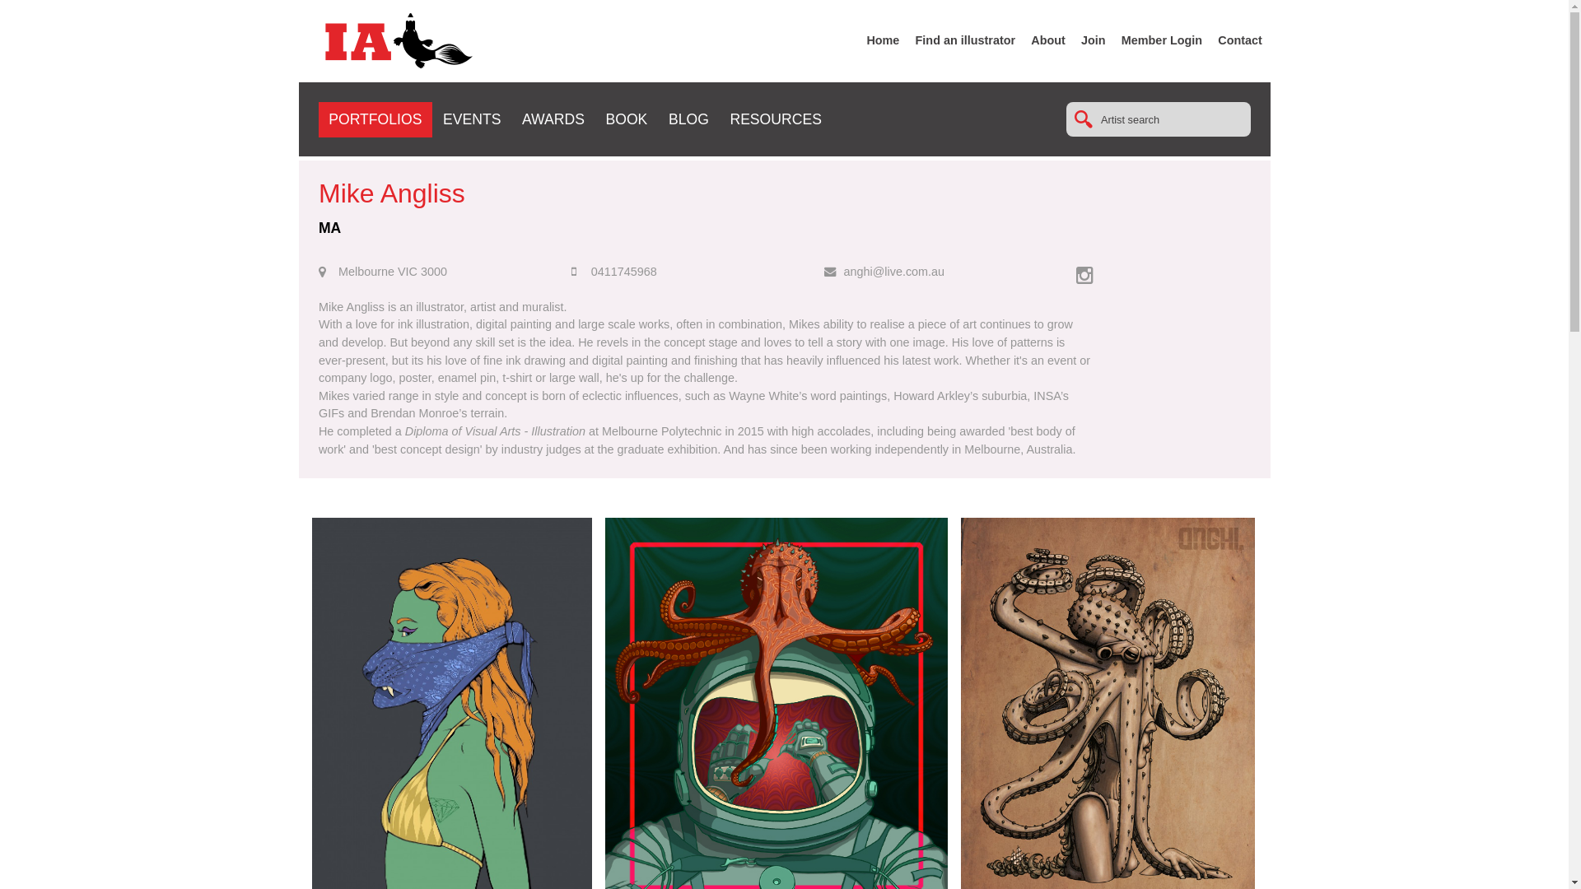  I want to click on BOOK, so click(627, 119).